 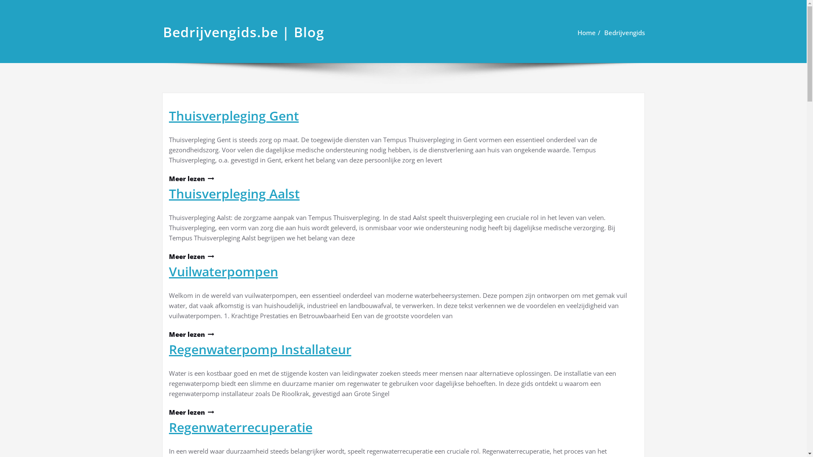 I want to click on Meer lezen, so click(x=191, y=412).